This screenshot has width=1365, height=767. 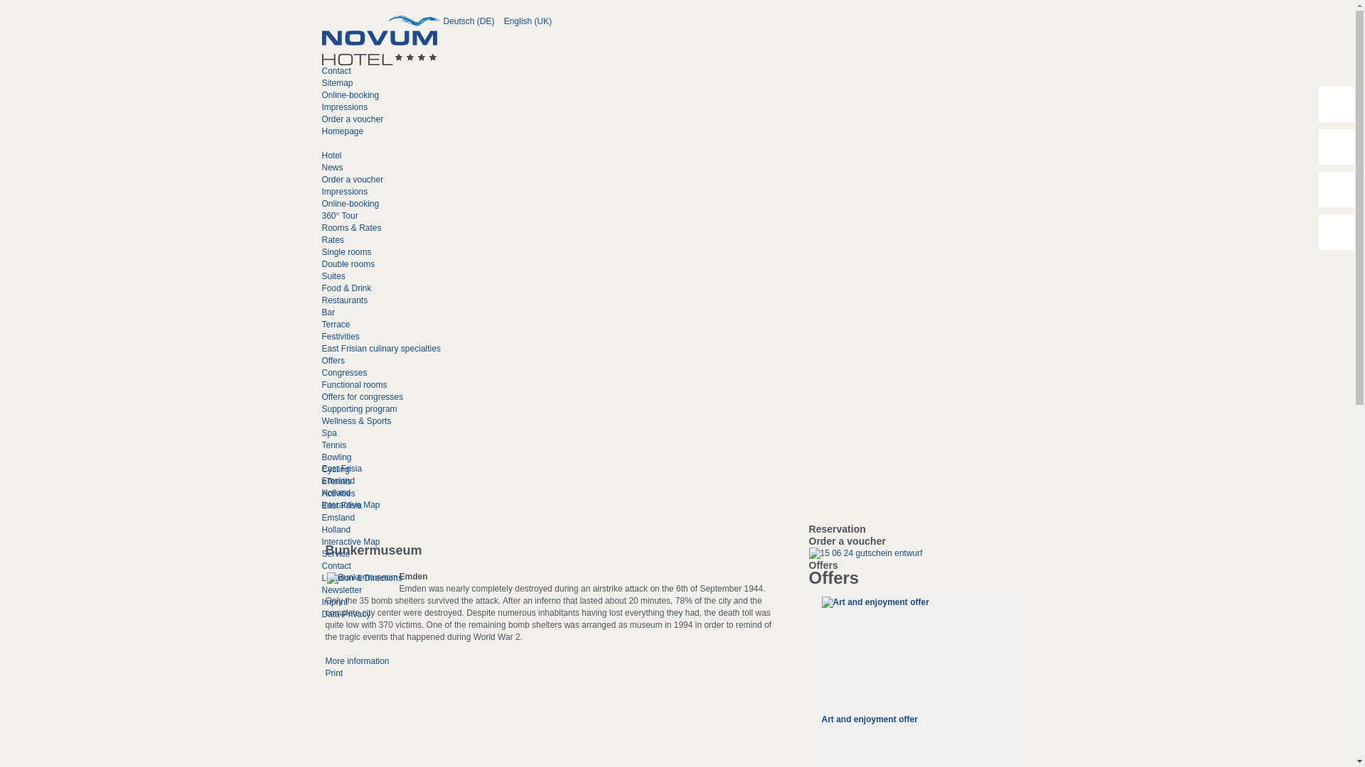 What do you see at coordinates (336, 70) in the screenshot?
I see `Contact` at bounding box center [336, 70].